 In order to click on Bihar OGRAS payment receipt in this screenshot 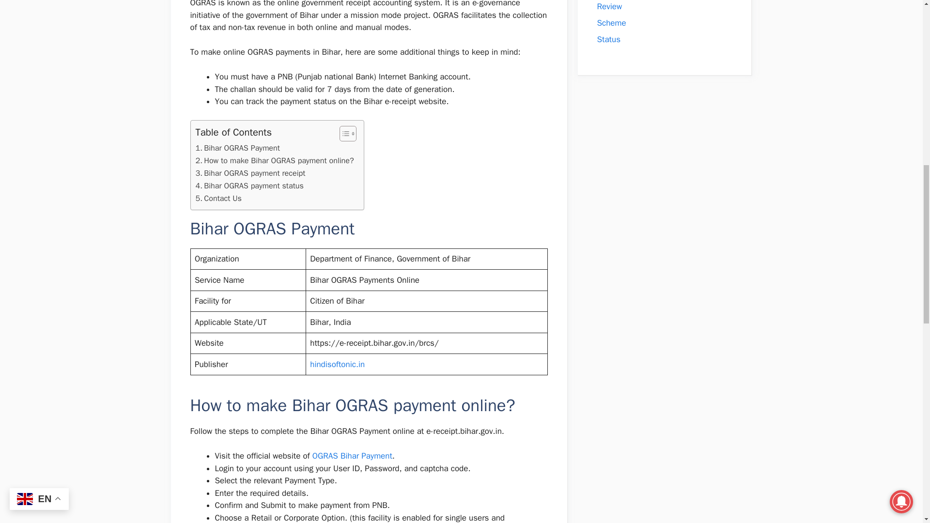, I will do `click(250, 173)`.